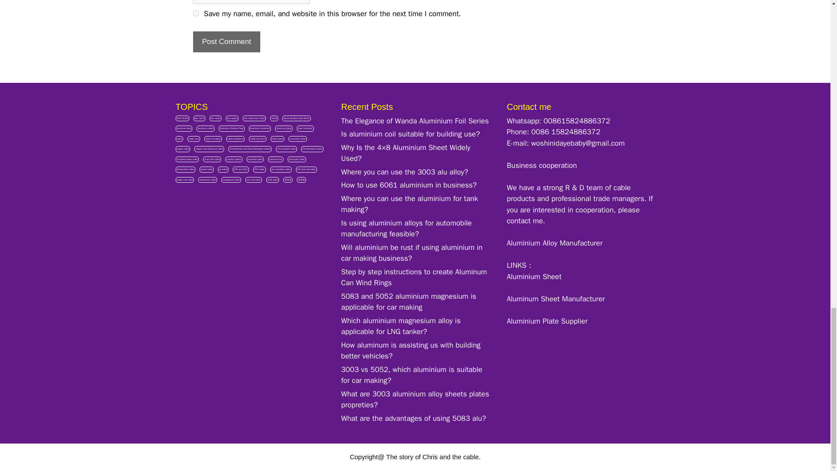  Describe the element at coordinates (274, 118) in the screenshot. I see `ACSR` at that location.